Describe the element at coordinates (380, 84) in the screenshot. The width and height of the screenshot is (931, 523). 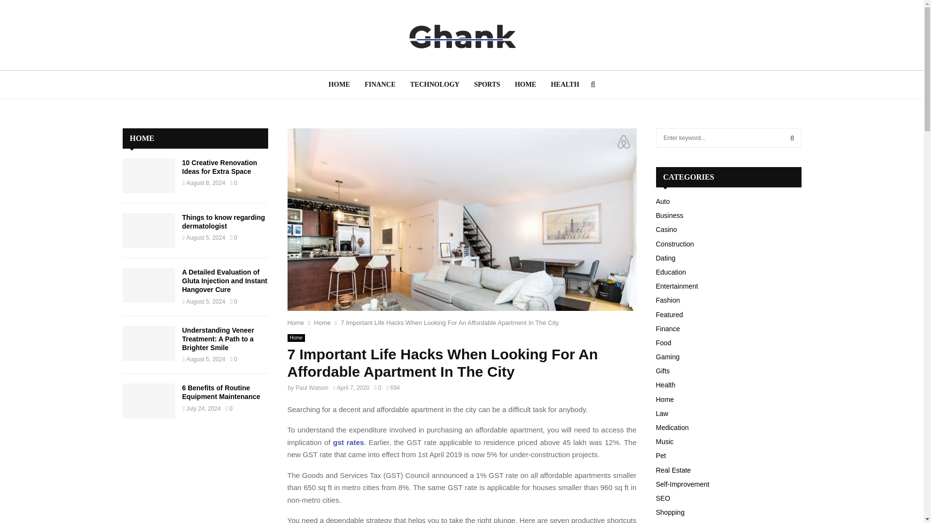
I see `FINANCE` at that location.